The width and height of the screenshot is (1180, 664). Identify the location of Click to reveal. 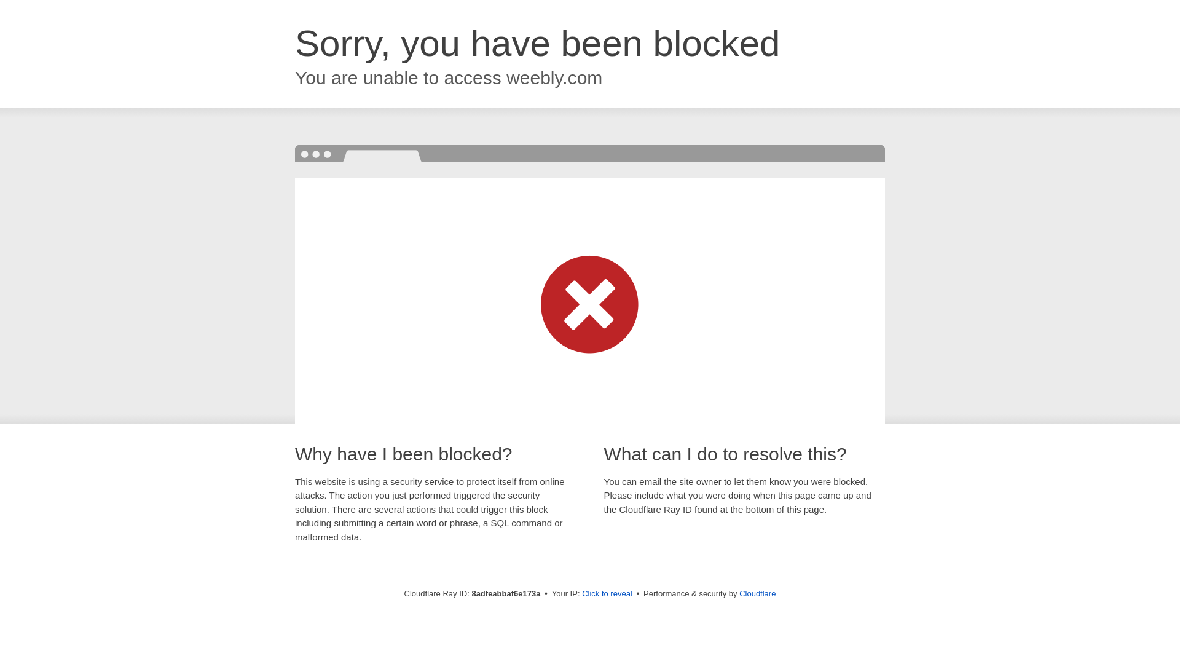
(607, 594).